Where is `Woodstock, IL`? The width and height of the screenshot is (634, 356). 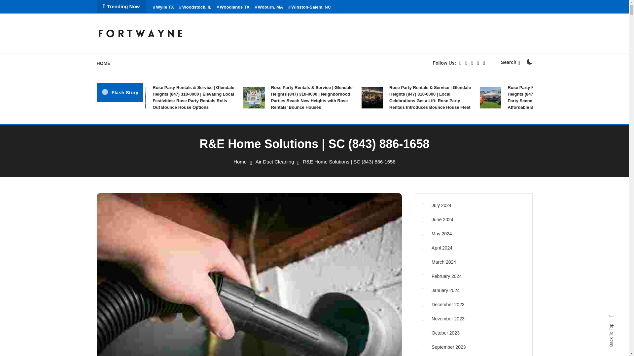 Woodstock, IL is located at coordinates (195, 7).